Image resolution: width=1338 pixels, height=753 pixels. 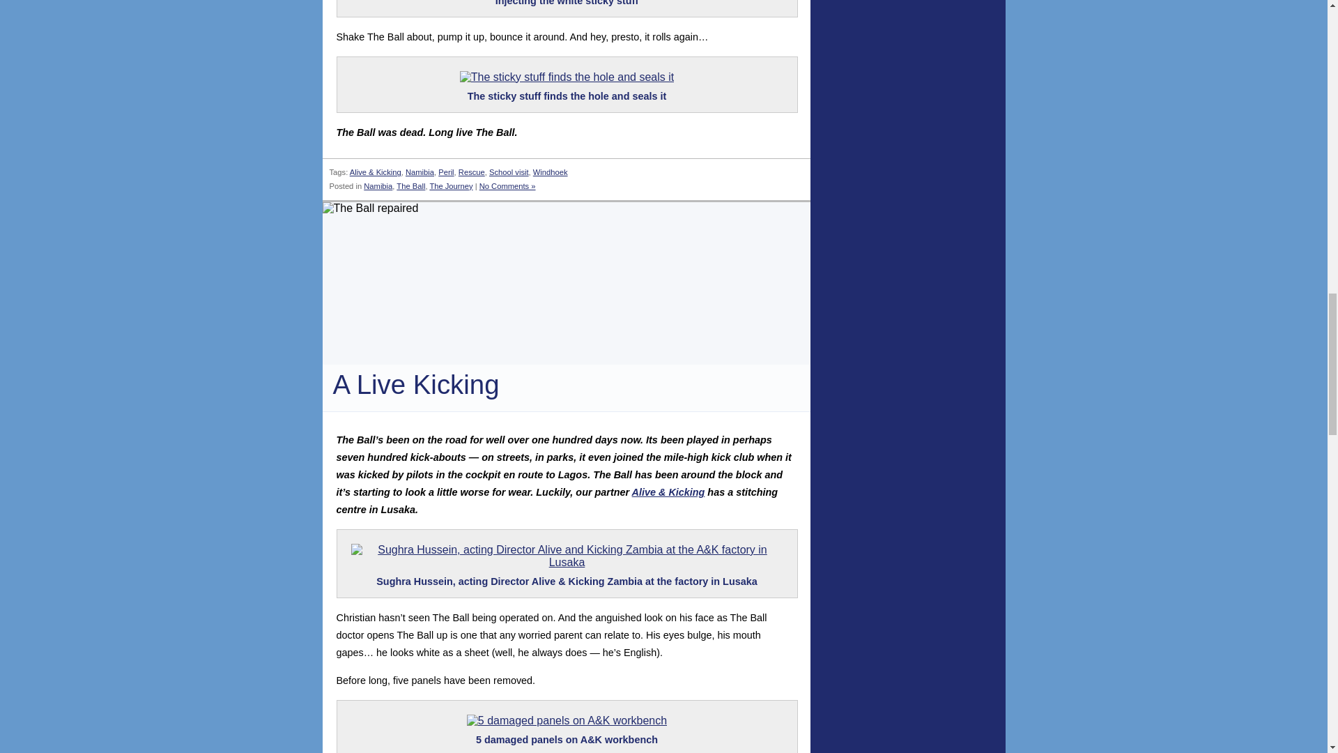 What do you see at coordinates (410, 186) in the screenshot?
I see `The Ball` at bounding box center [410, 186].